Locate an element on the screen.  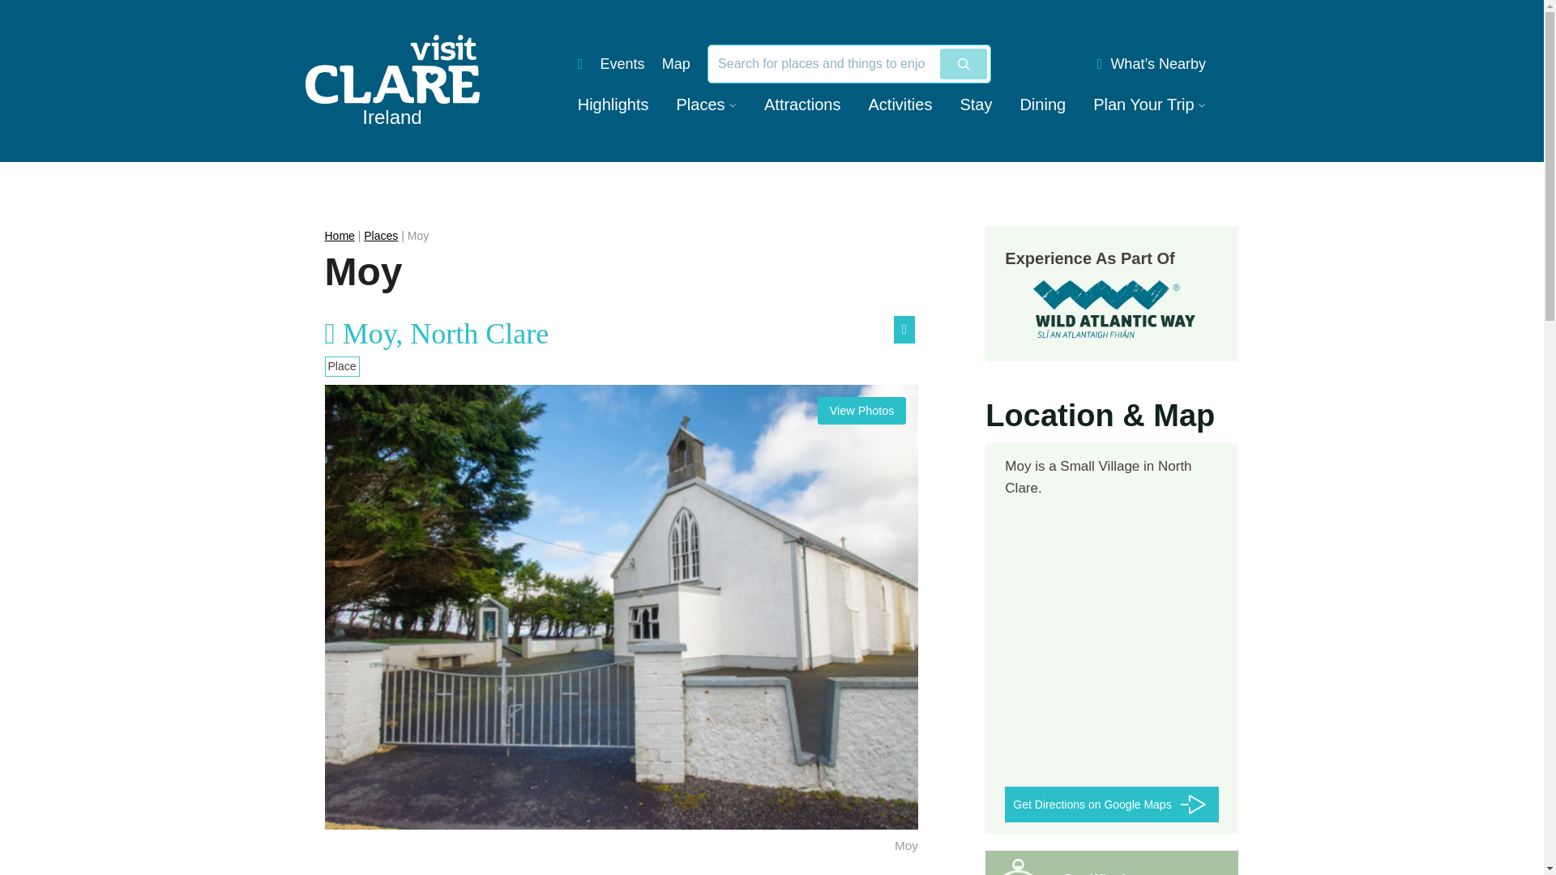
Activities is located at coordinates (900, 104).